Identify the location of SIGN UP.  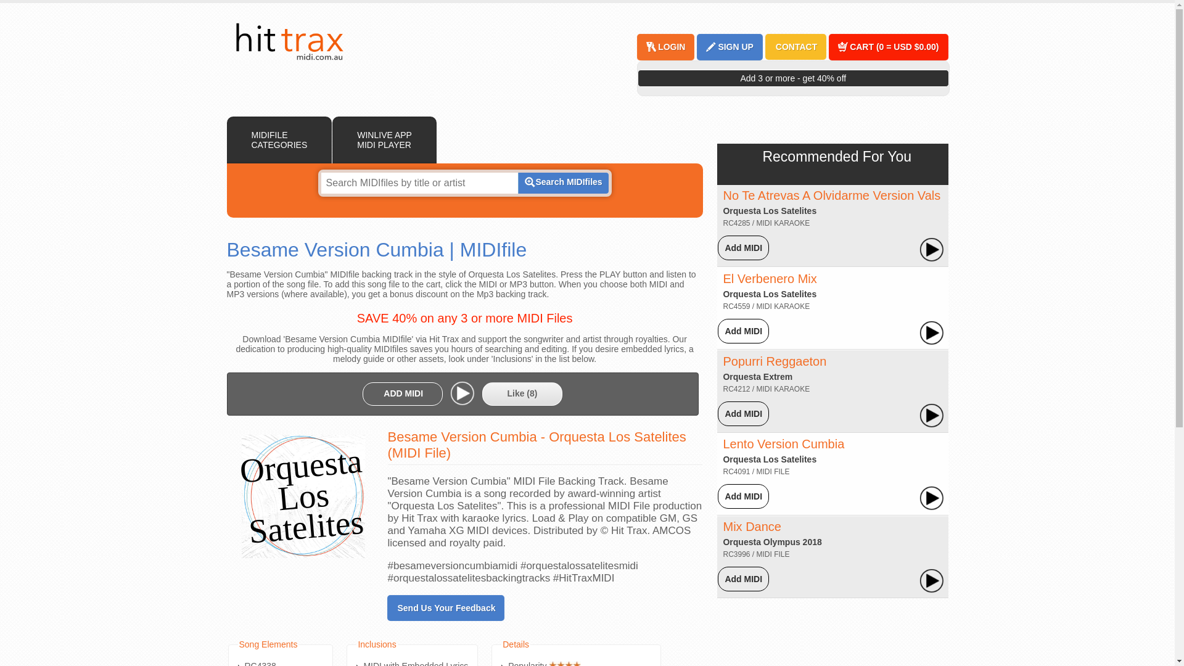
(734, 47).